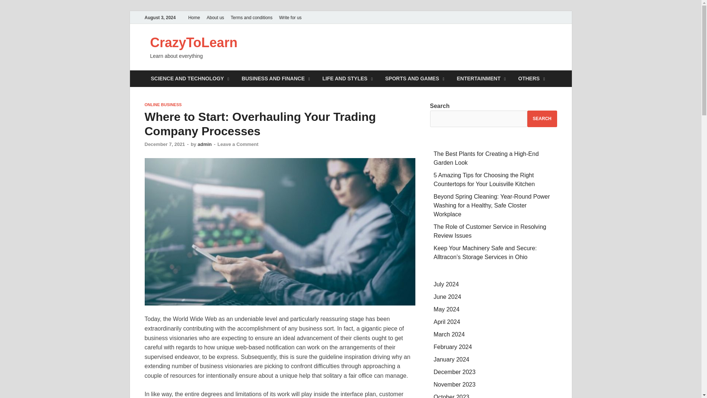 This screenshot has width=707, height=398. I want to click on LIFE AND STYLES, so click(348, 79).